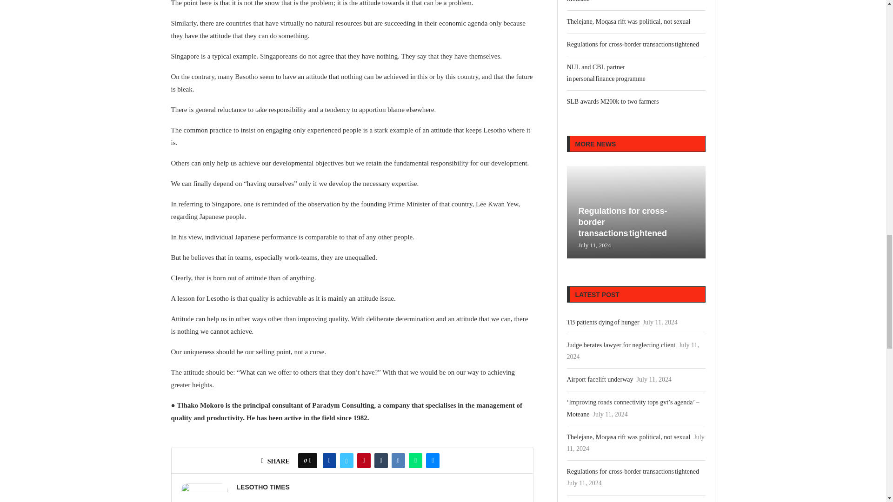 The image size is (893, 502). Describe the element at coordinates (263, 487) in the screenshot. I see `Author Lesotho Times` at that location.